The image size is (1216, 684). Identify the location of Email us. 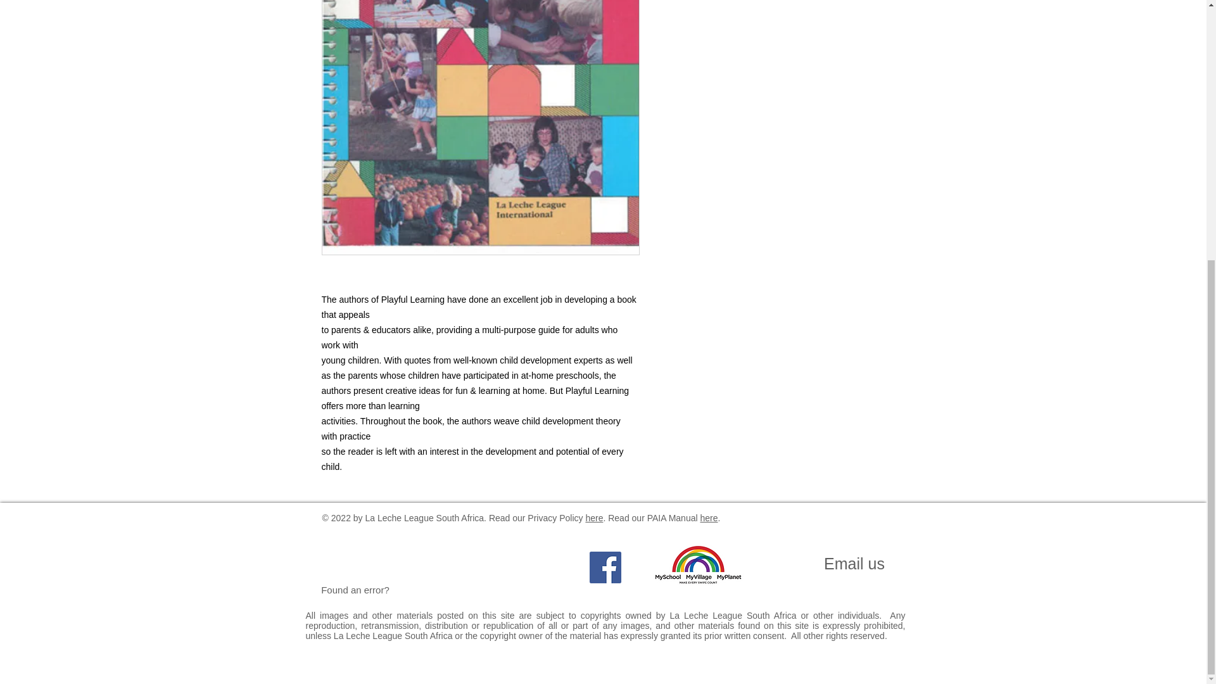
(854, 564).